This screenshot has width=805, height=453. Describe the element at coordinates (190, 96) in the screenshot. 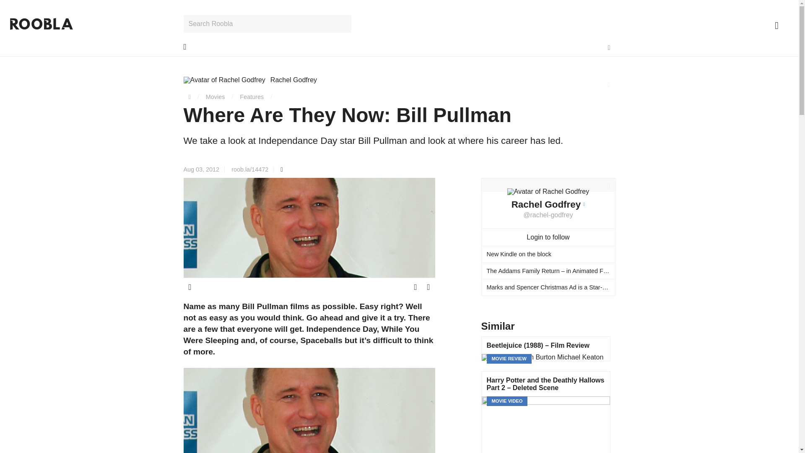

I see `Home` at that location.